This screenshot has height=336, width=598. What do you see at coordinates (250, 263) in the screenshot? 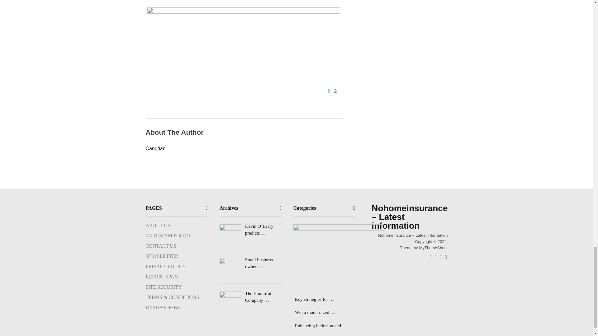
I see `Small business owners say credit crunch post-SVB has arrived` at bounding box center [250, 263].